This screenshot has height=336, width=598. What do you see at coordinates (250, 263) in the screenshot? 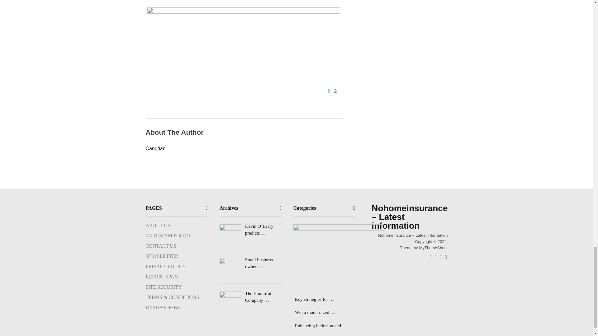
I see `Small business owners say credit crunch post-SVB has arrived` at bounding box center [250, 263].